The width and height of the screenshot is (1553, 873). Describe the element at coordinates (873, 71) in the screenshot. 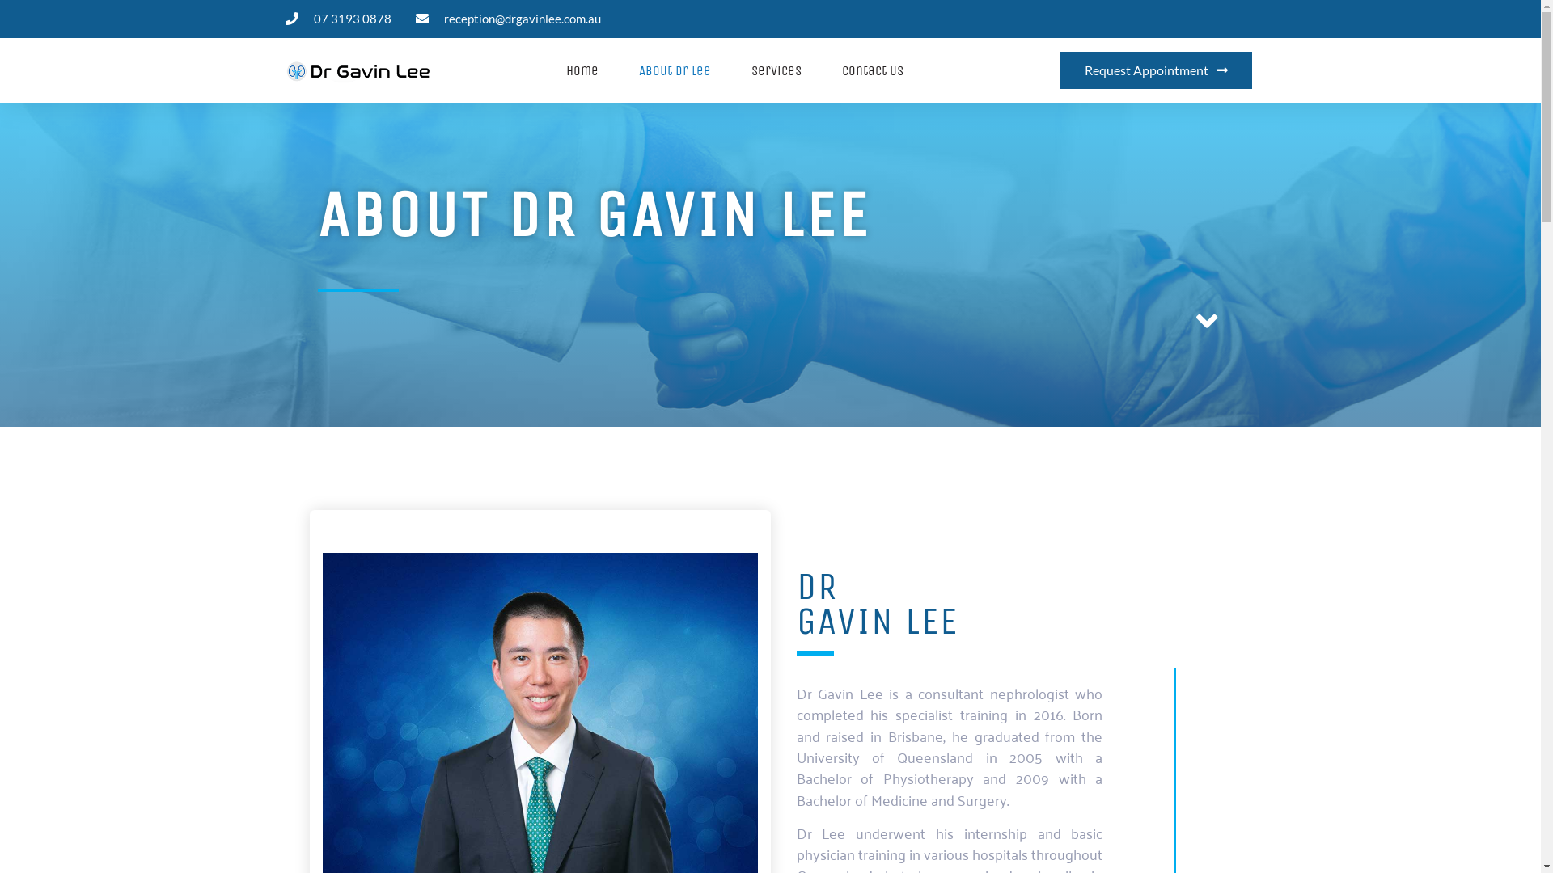

I see `Contact Us` at that location.